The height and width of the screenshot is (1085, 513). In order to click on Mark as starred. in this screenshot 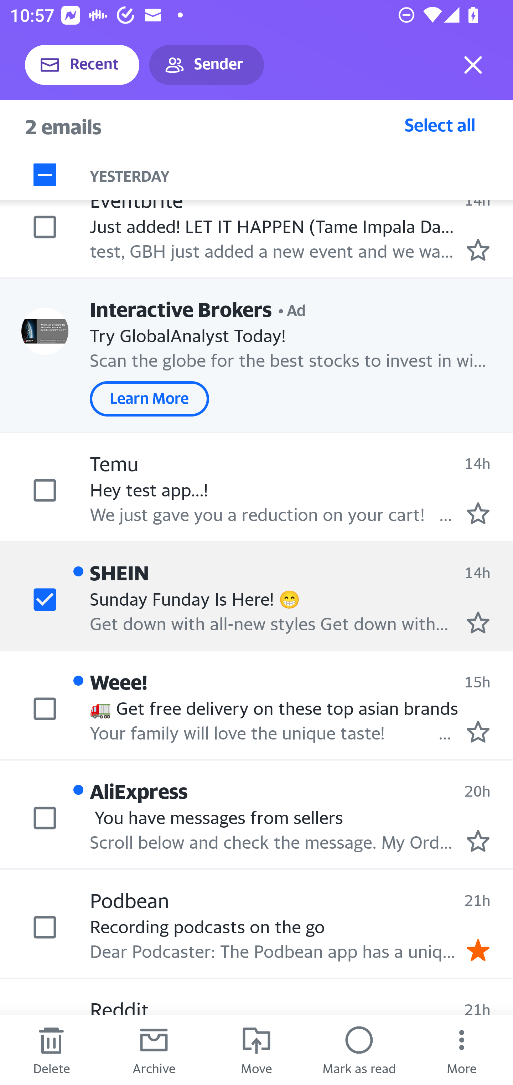, I will do `click(478, 622)`.